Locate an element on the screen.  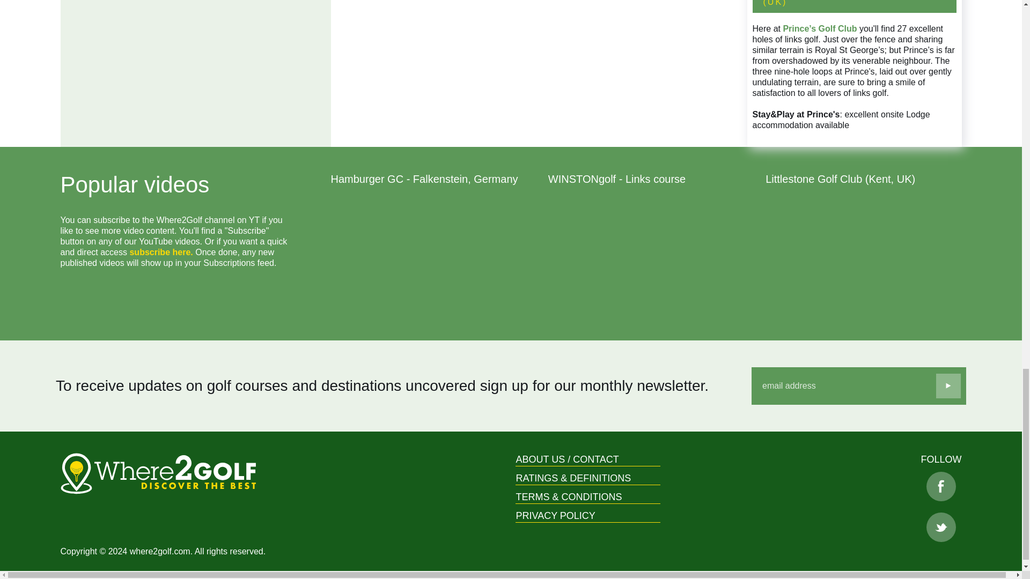
Subscribe is located at coordinates (948, 386).